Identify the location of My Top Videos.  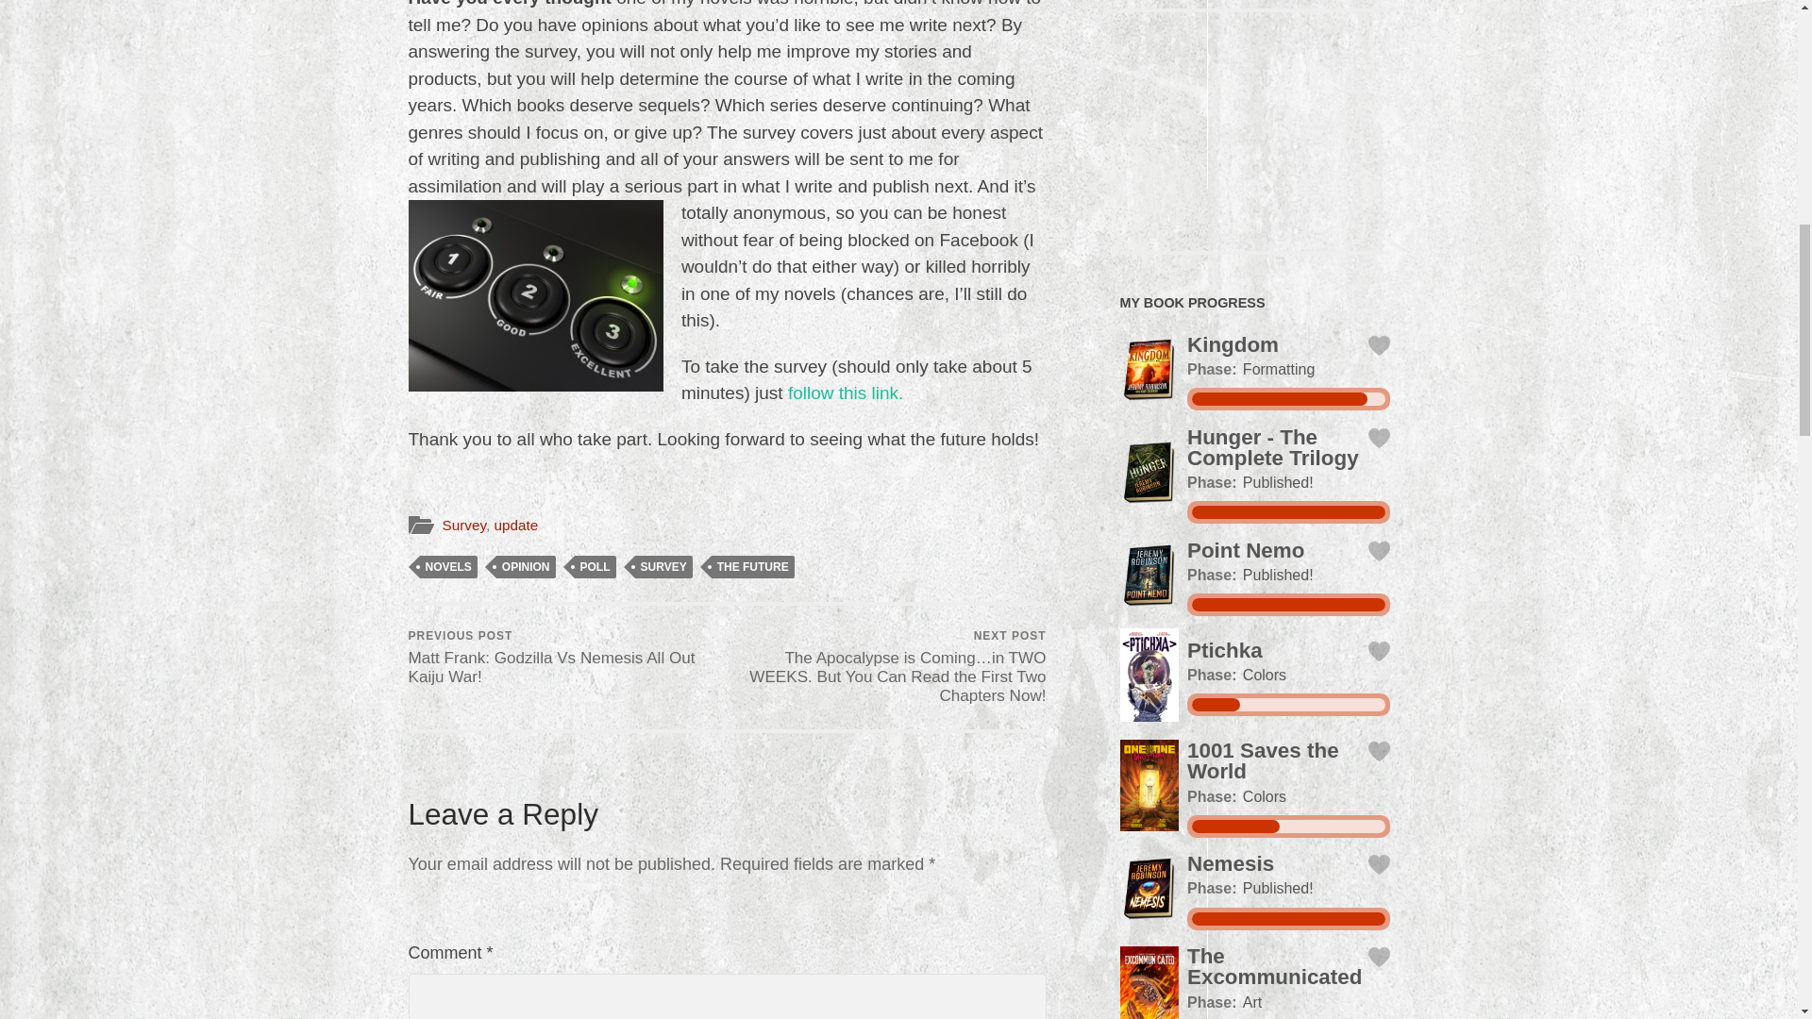
(1254, 128).